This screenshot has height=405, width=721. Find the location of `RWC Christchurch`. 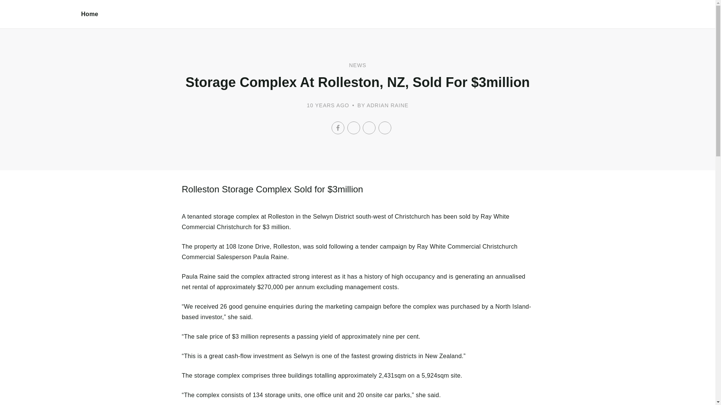

RWC Christchurch is located at coordinates (41, 22).